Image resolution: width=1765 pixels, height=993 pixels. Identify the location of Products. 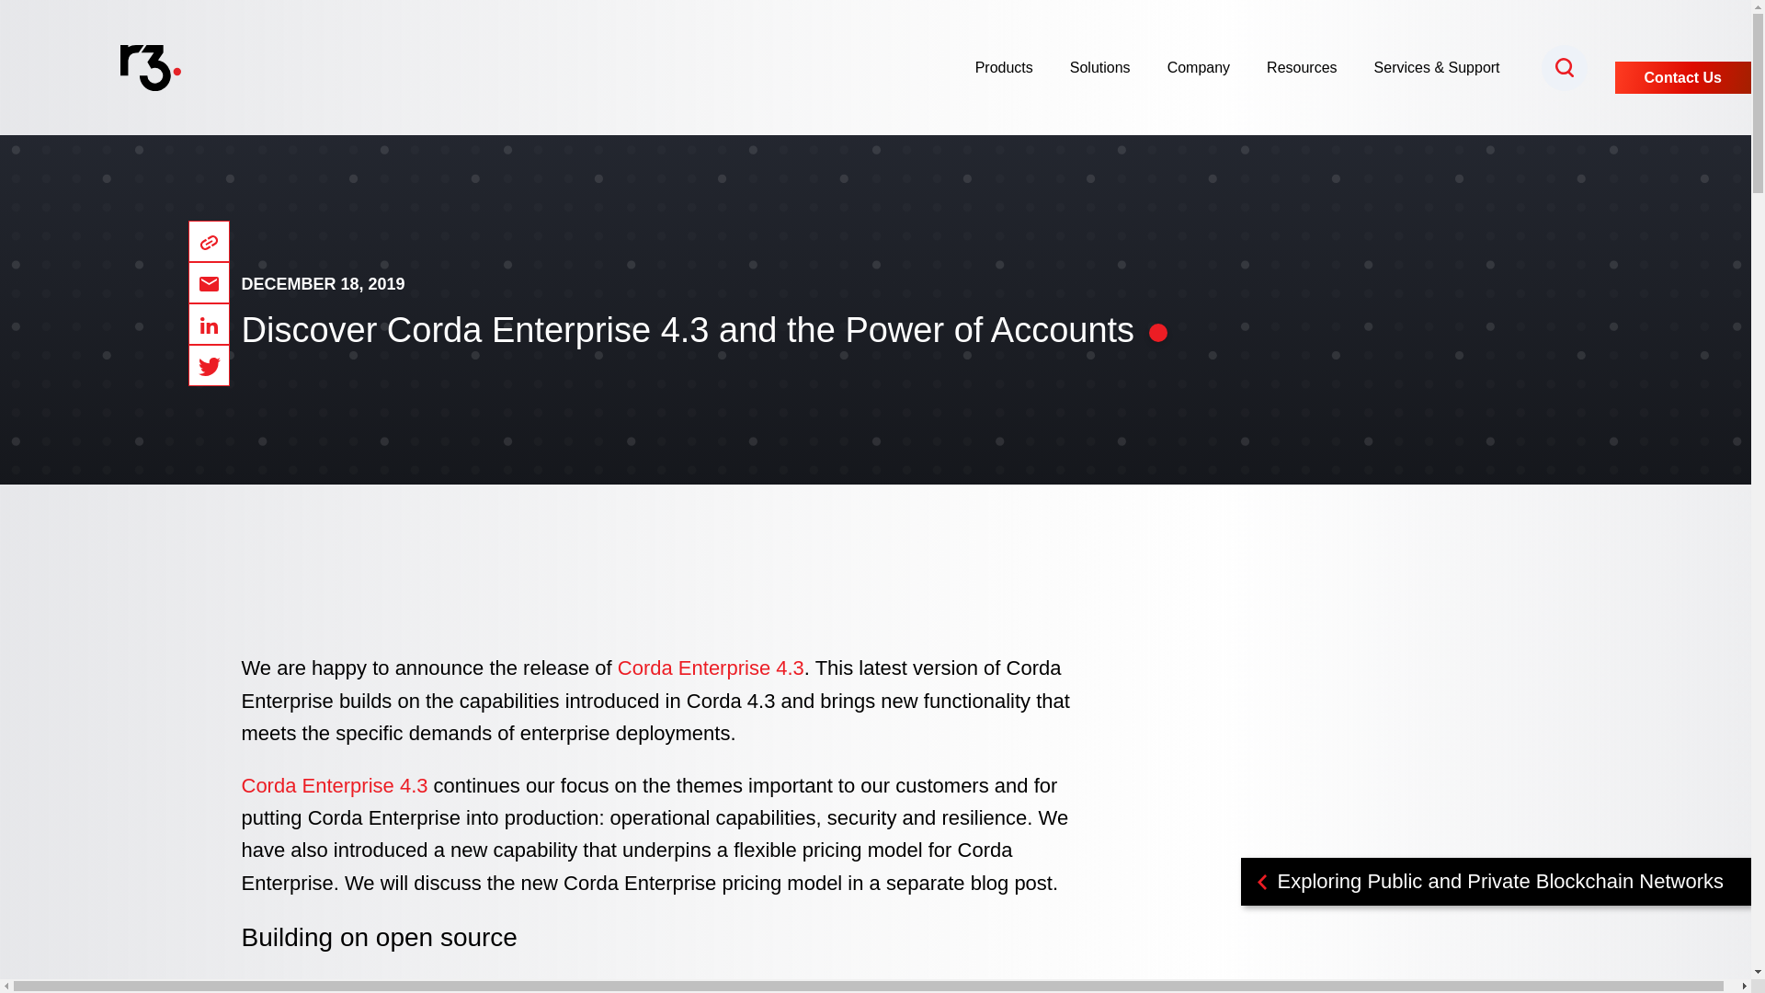
(1013, 68).